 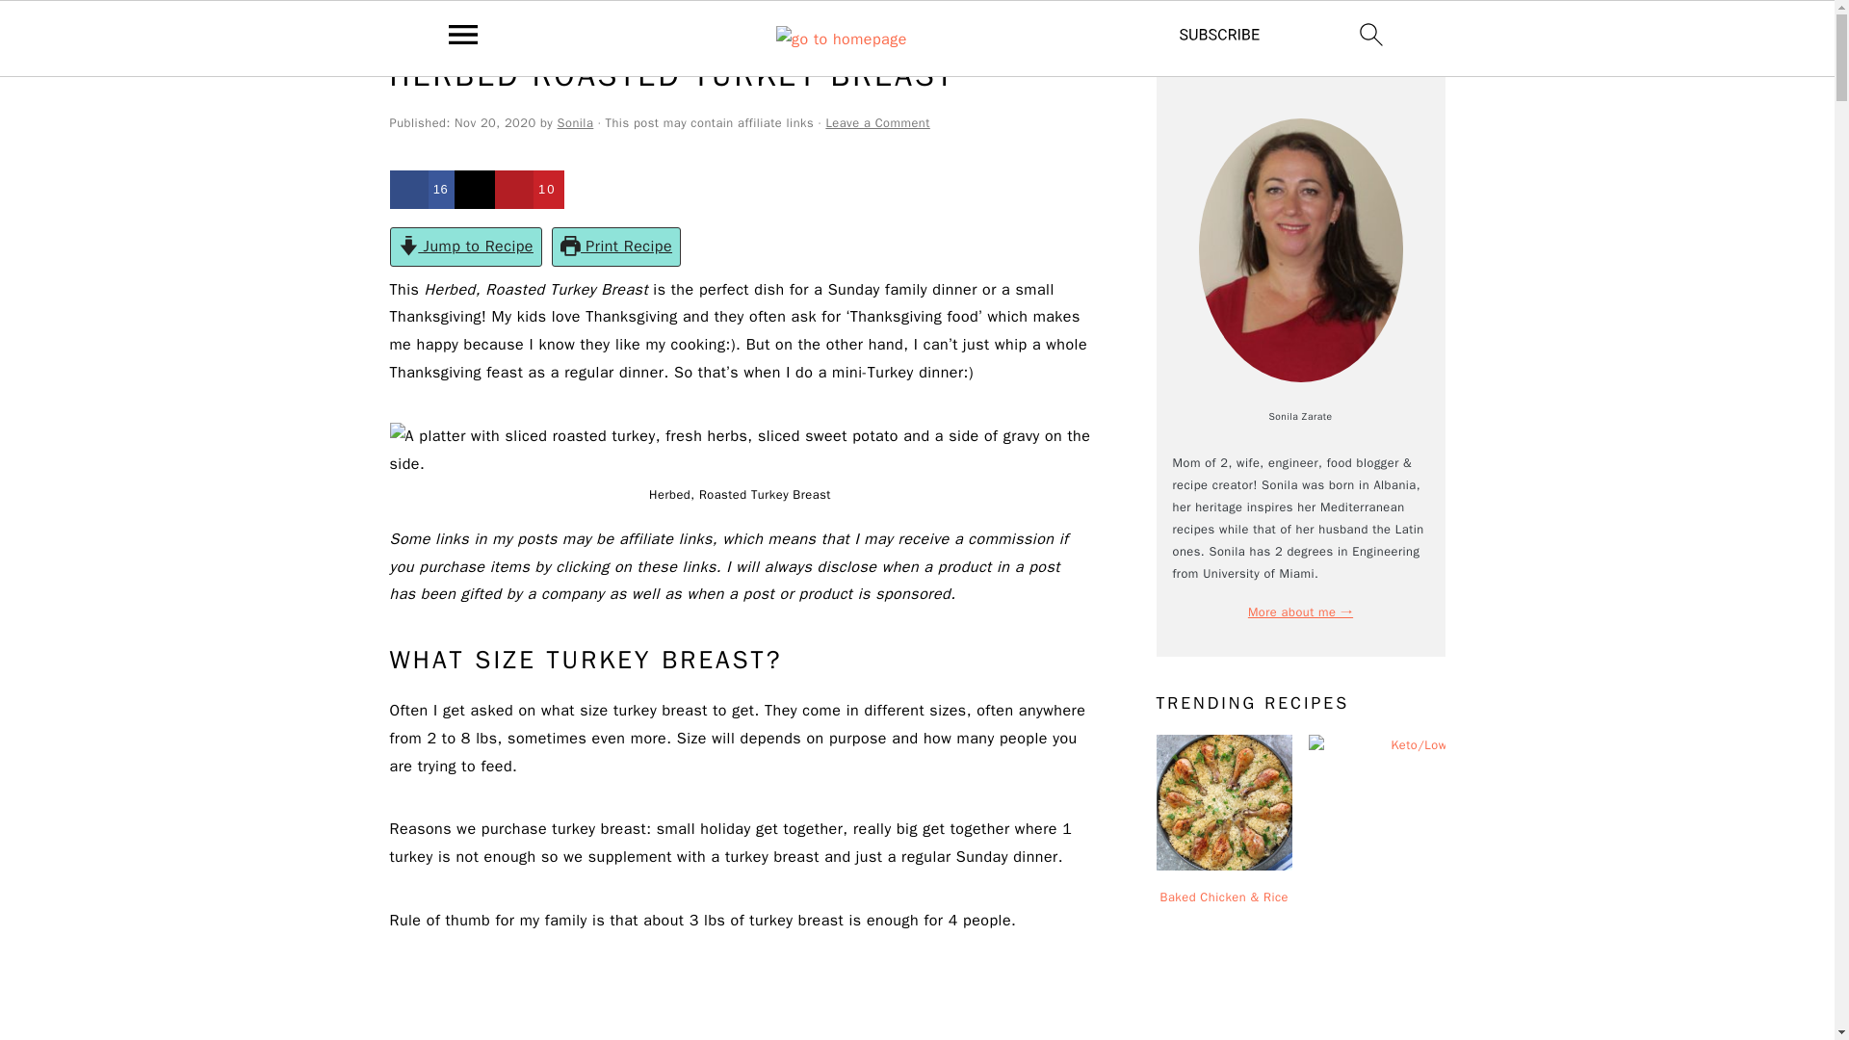 I want to click on Share on X, so click(x=476, y=190).